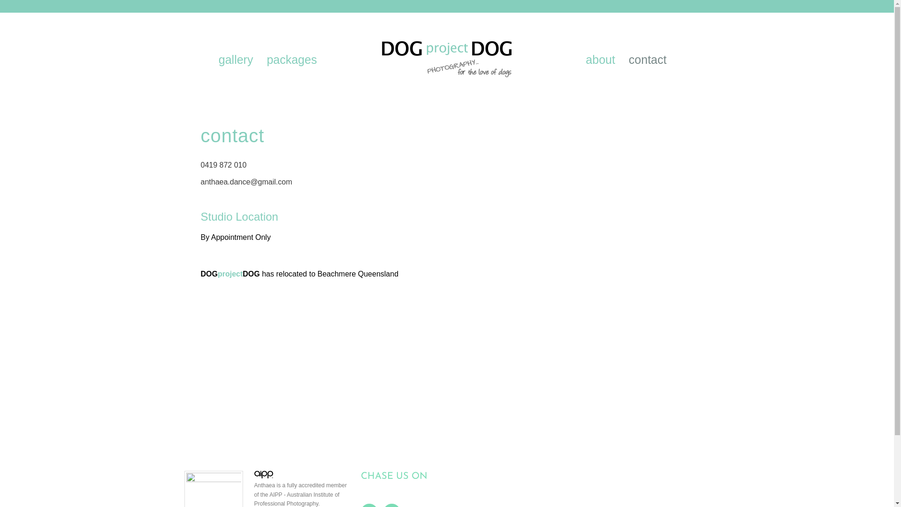  I want to click on packages, so click(292, 59).